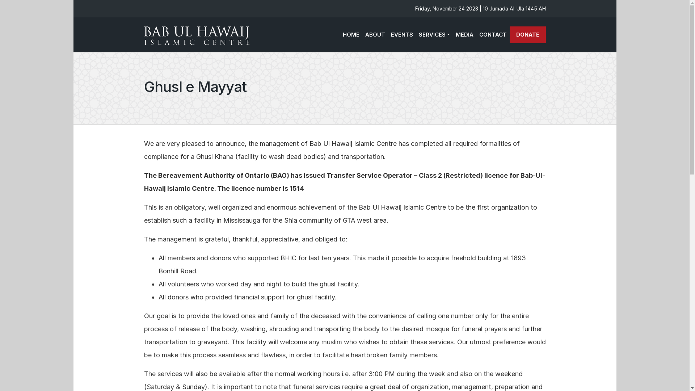 The width and height of the screenshot is (695, 391). I want to click on CONTACT, so click(493, 35).